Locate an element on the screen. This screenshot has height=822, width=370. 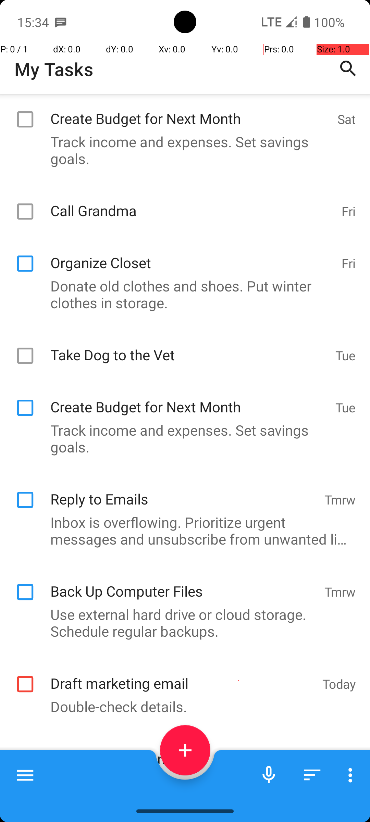
Use external hard drive or cloud storage. Schedule regular backups. is located at coordinates (182, 623).